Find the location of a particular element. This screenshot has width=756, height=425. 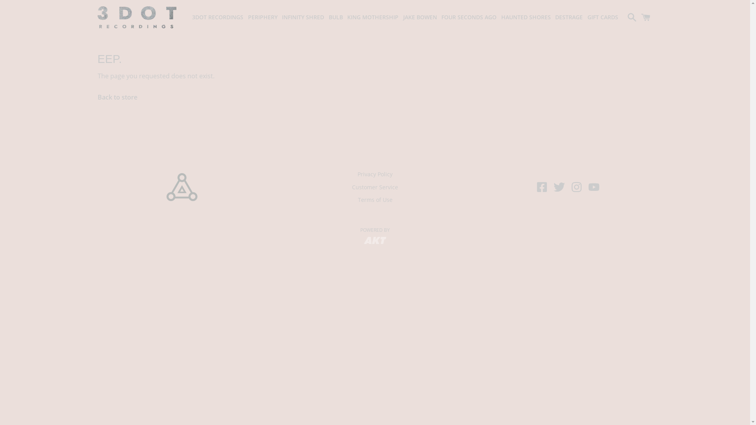

Back to store is located at coordinates (117, 97).